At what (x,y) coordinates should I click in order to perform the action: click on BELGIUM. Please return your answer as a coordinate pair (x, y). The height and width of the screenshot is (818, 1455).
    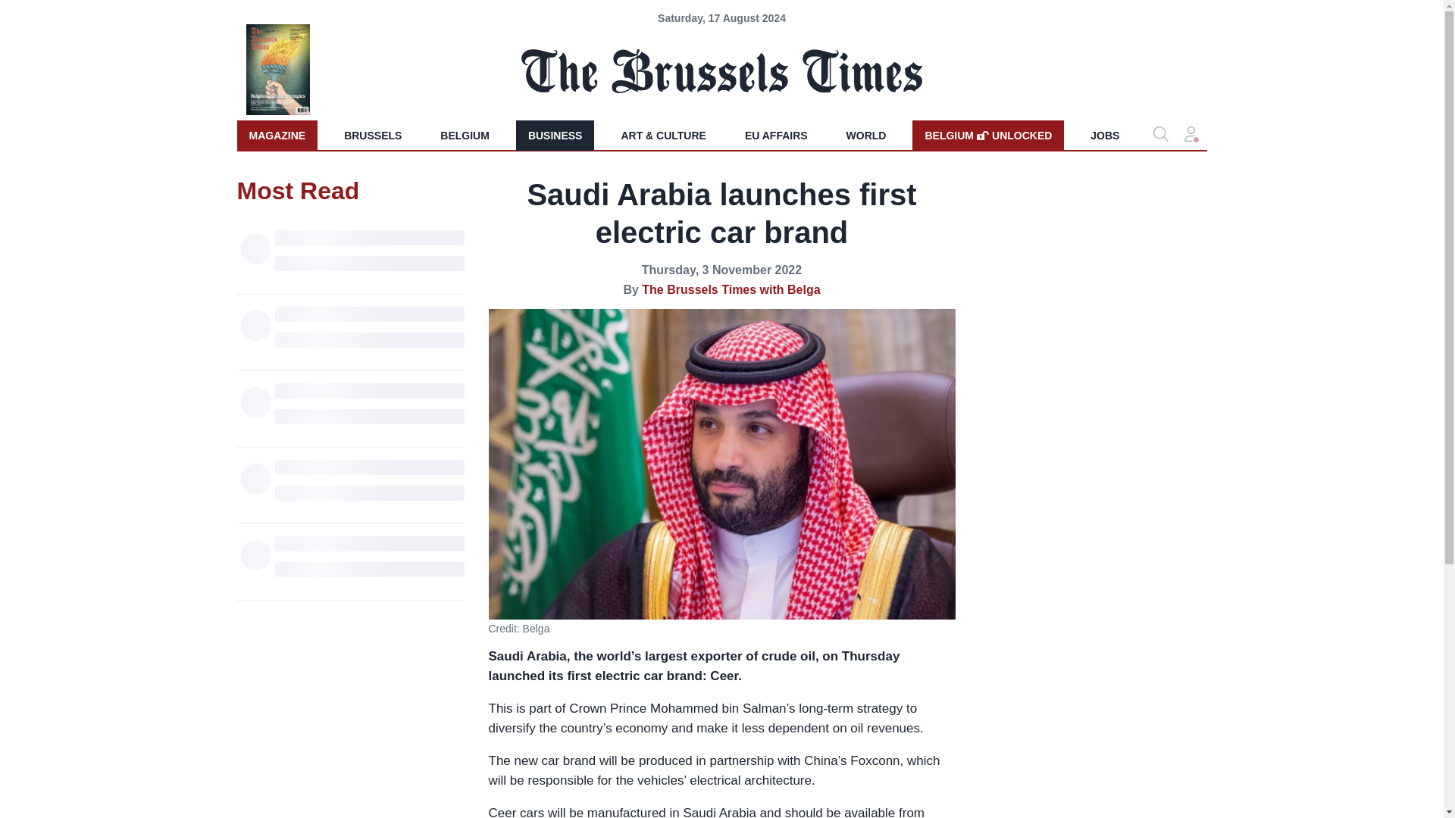
    Looking at the image, I should click on (465, 135).